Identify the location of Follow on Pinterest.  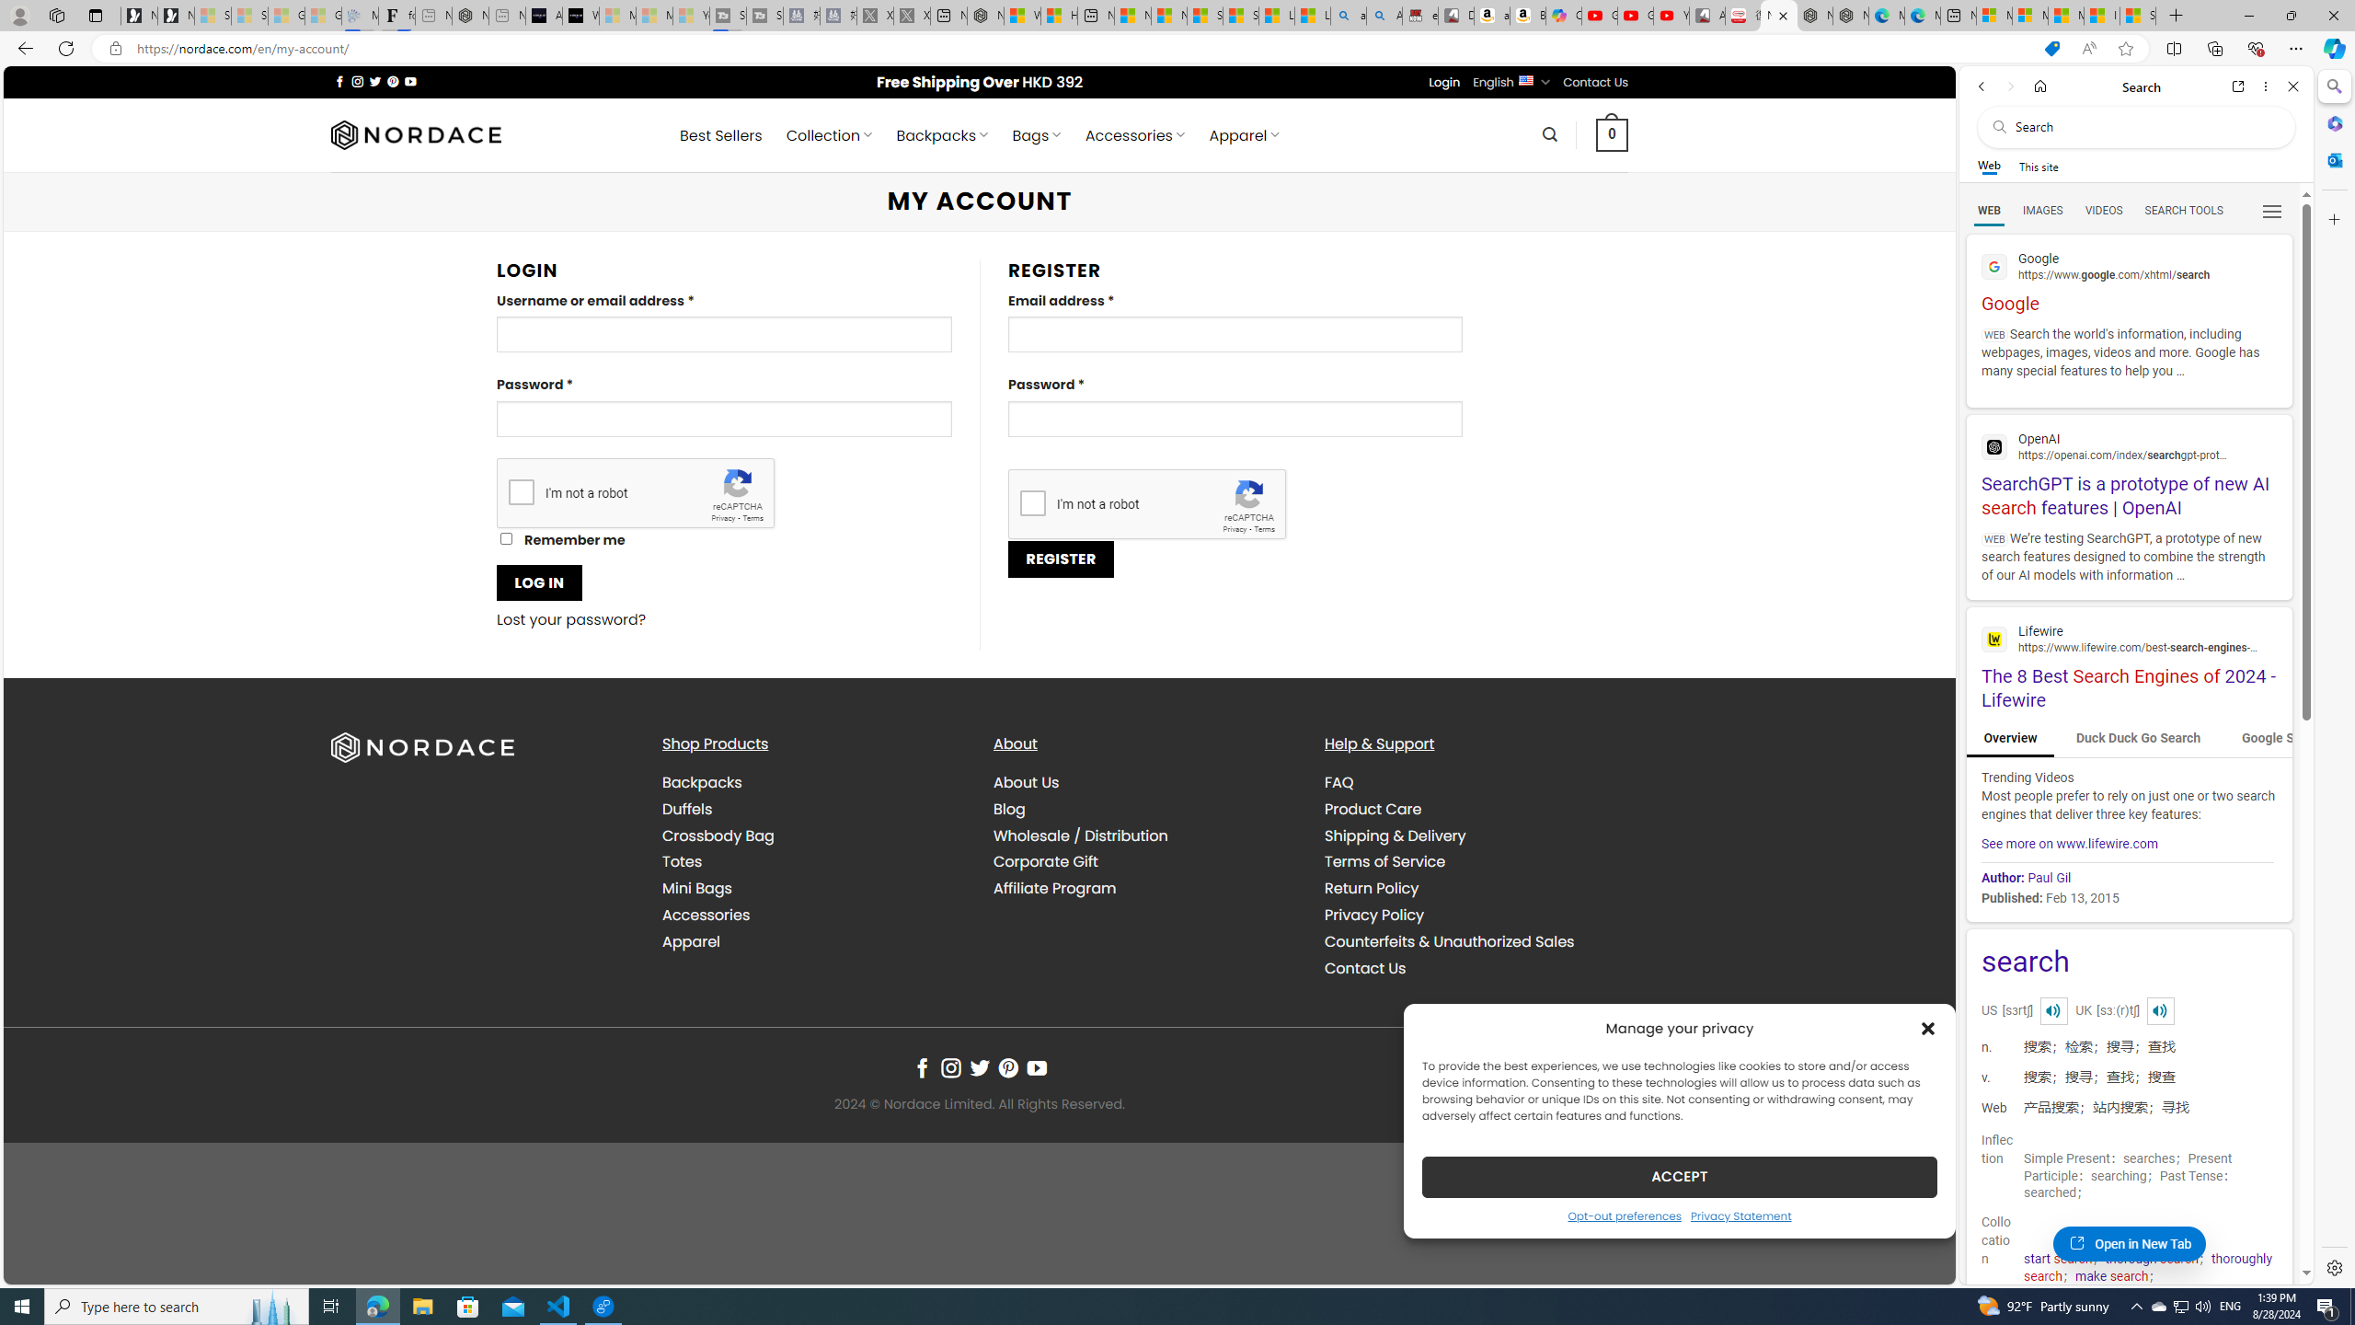
(1007, 1067).